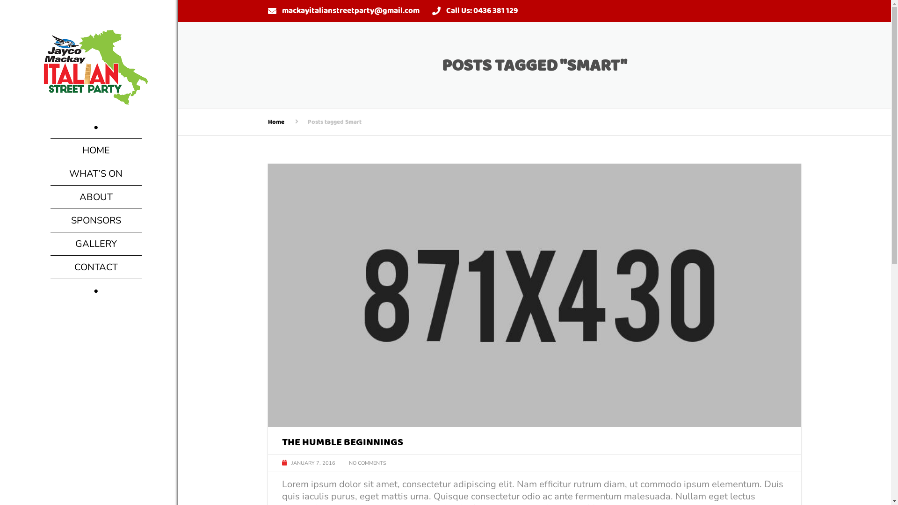 The height and width of the screenshot is (505, 898). I want to click on ABOUT, so click(96, 197).